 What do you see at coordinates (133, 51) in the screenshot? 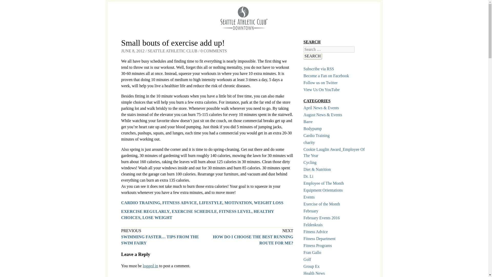
I see `7:15 am` at bounding box center [133, 51].